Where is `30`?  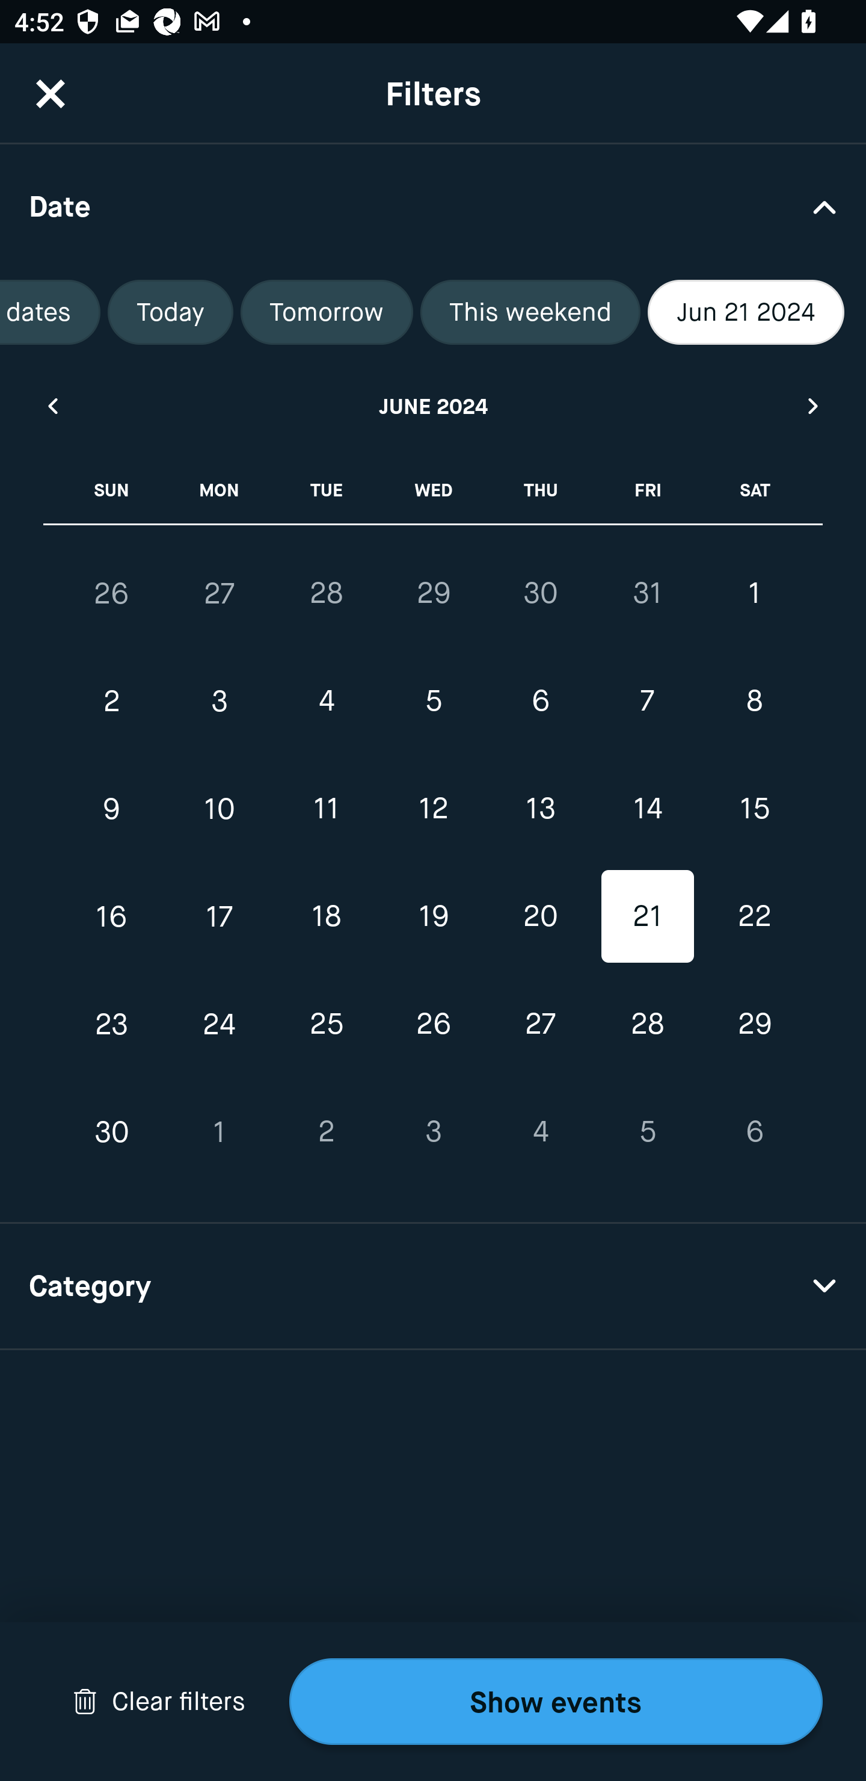 30 is located at coordinates (540, 593).